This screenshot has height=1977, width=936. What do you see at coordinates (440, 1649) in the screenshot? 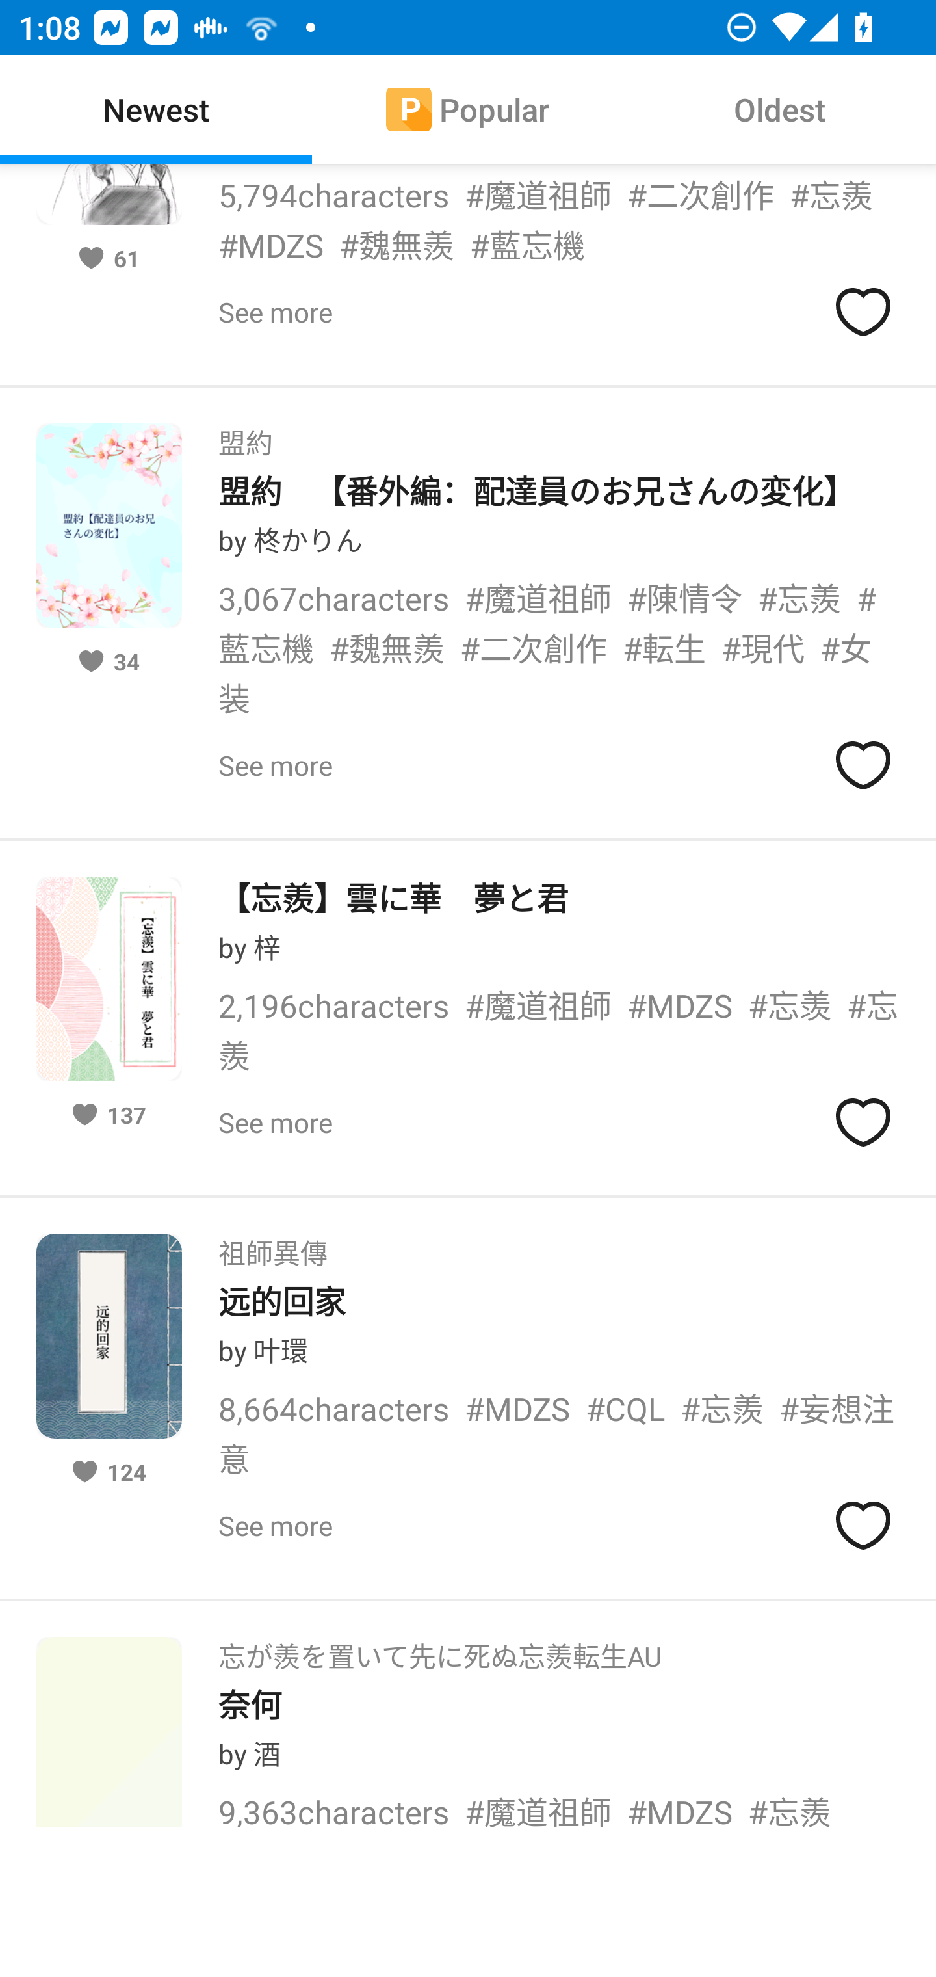
I see `忘が羨を置いて先に死ぬ忘羨転生AU` at bounding box center [440, 1649].